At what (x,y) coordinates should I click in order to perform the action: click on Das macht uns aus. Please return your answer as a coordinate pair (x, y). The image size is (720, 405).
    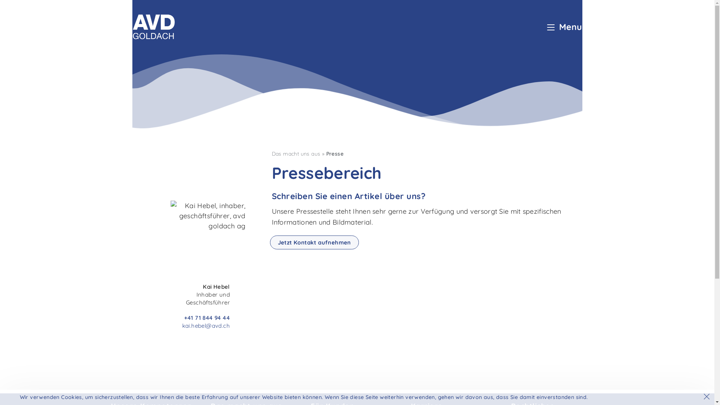
    Looking at the image, I should click on (296, 154).